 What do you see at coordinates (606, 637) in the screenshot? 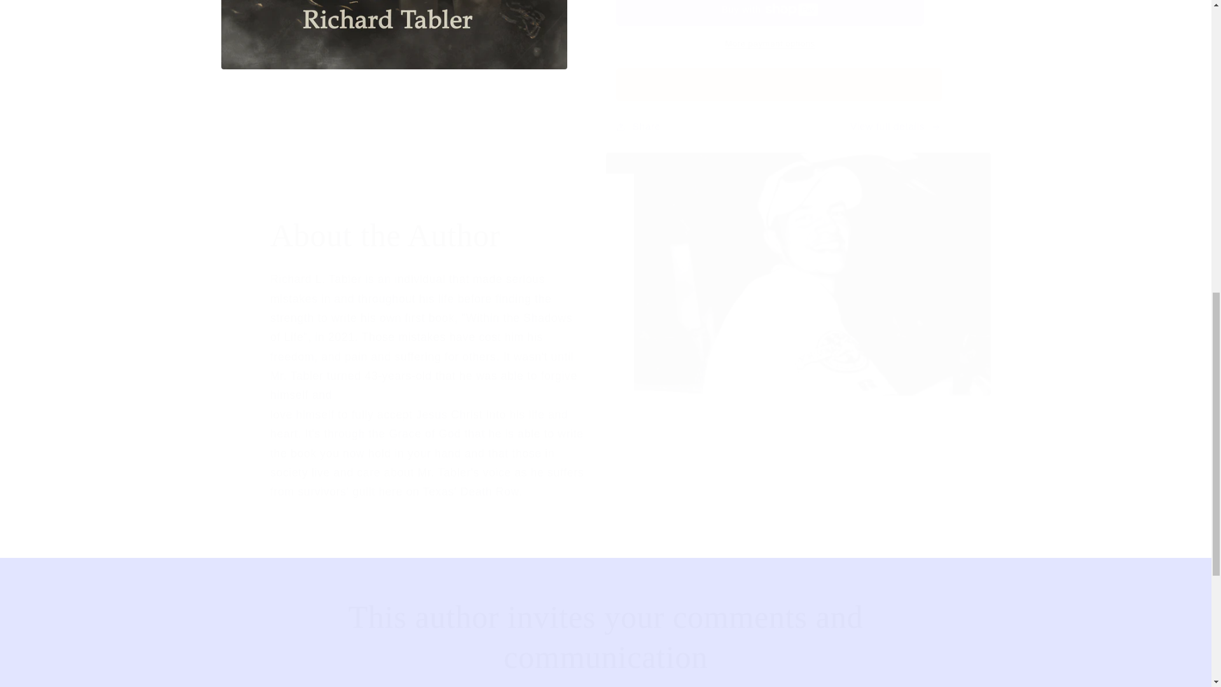
I see `This author invites your comments and communication` at bounding box center [606, 637].